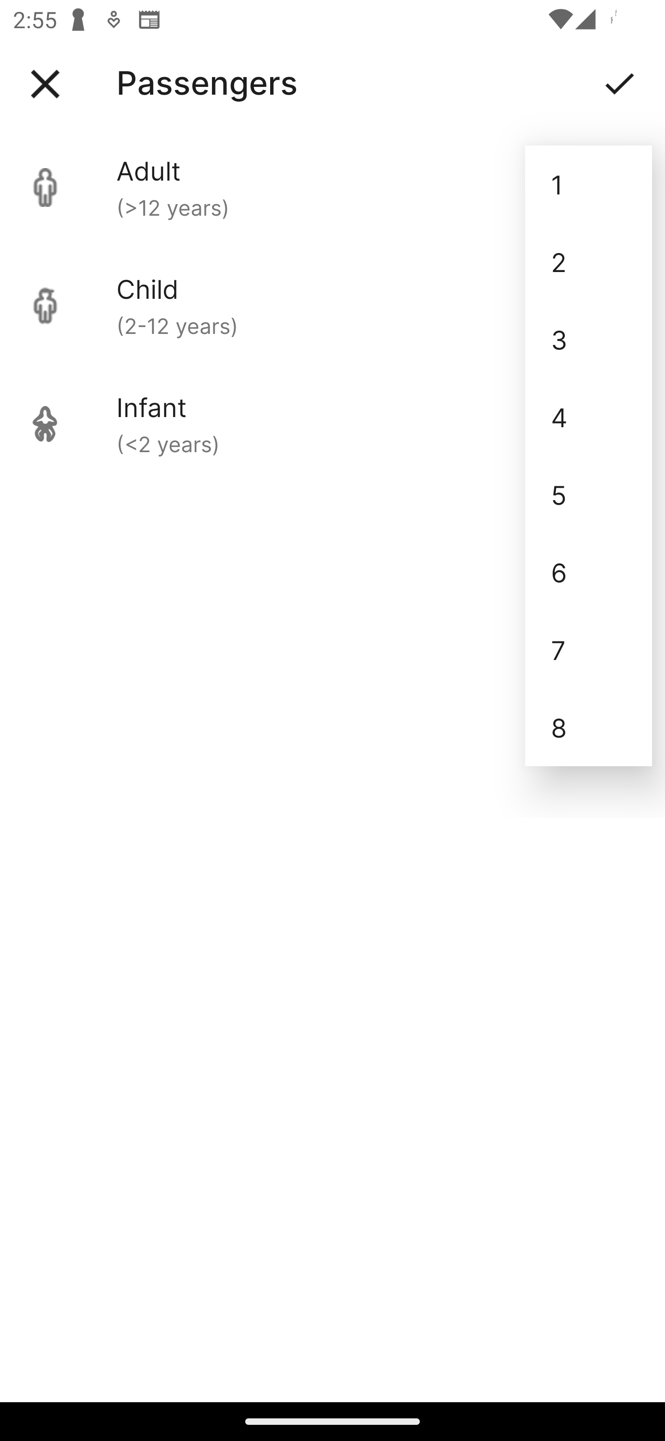 The image size is (665, 1441). I want to click on 2, so click(588, 262).